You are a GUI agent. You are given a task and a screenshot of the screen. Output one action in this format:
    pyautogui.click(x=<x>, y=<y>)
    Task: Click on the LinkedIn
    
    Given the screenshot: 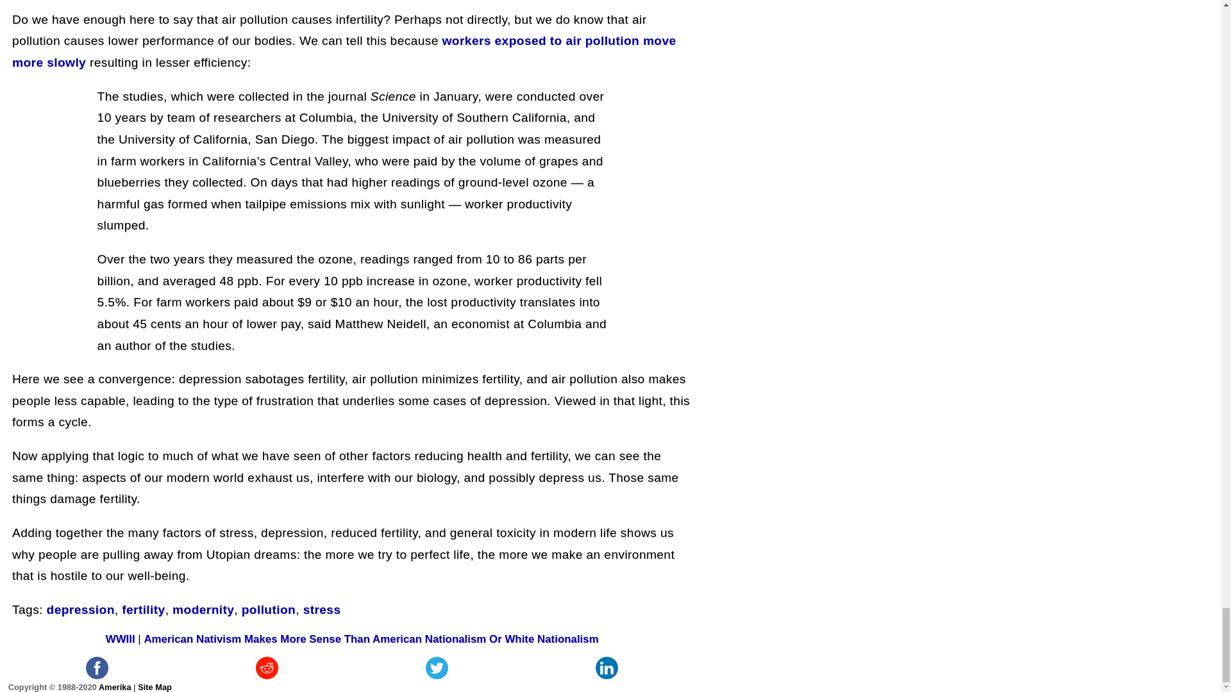 What is the action you would take?
    pyautogui.click(x=607, y=668)
    